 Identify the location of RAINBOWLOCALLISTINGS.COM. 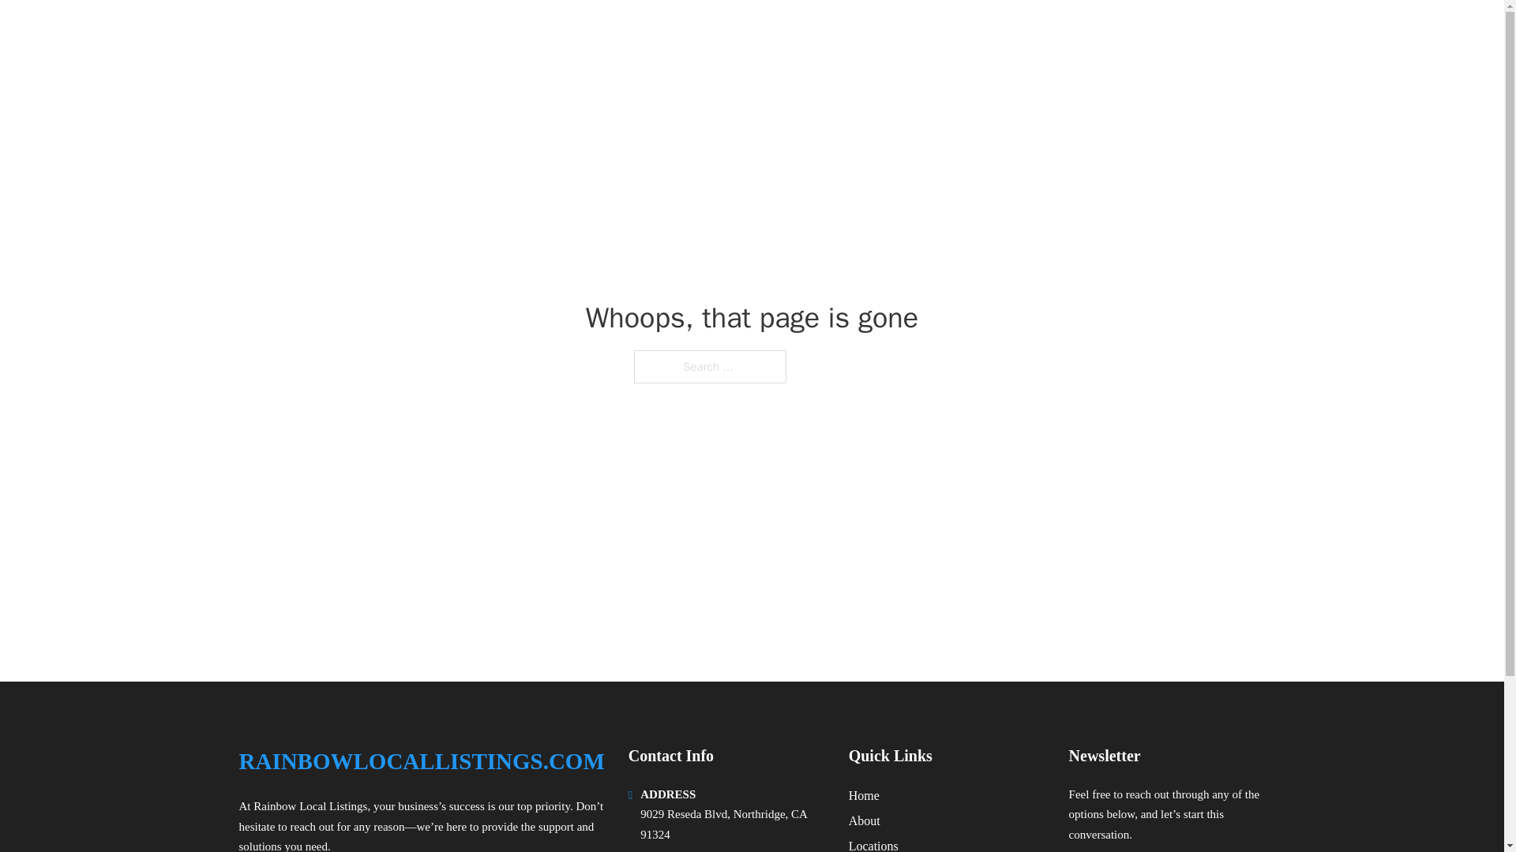
(439, 33).